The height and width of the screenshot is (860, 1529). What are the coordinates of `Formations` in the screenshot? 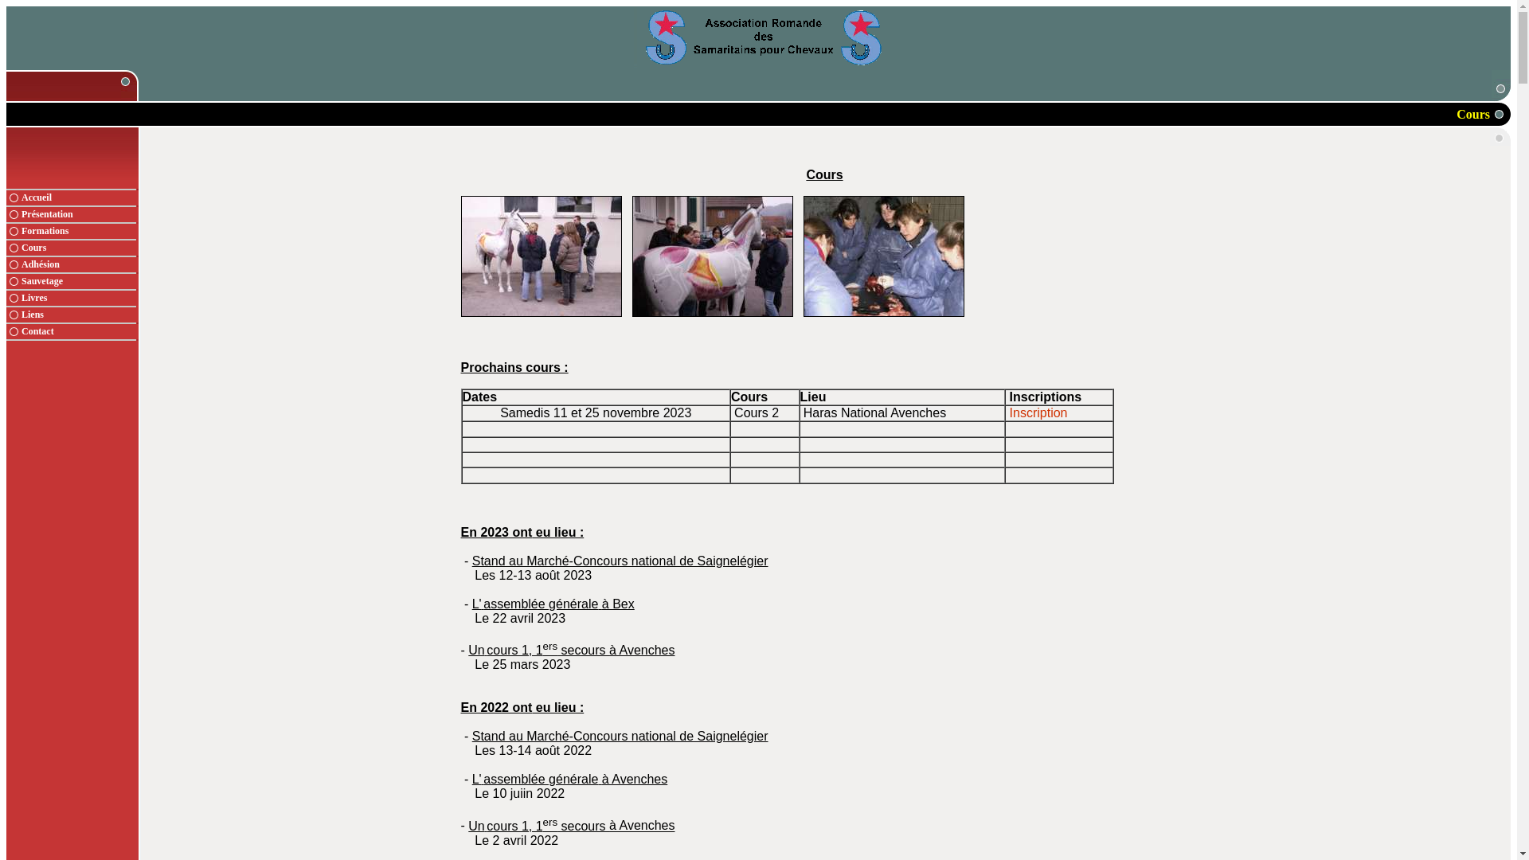 It's located at (80, 231).